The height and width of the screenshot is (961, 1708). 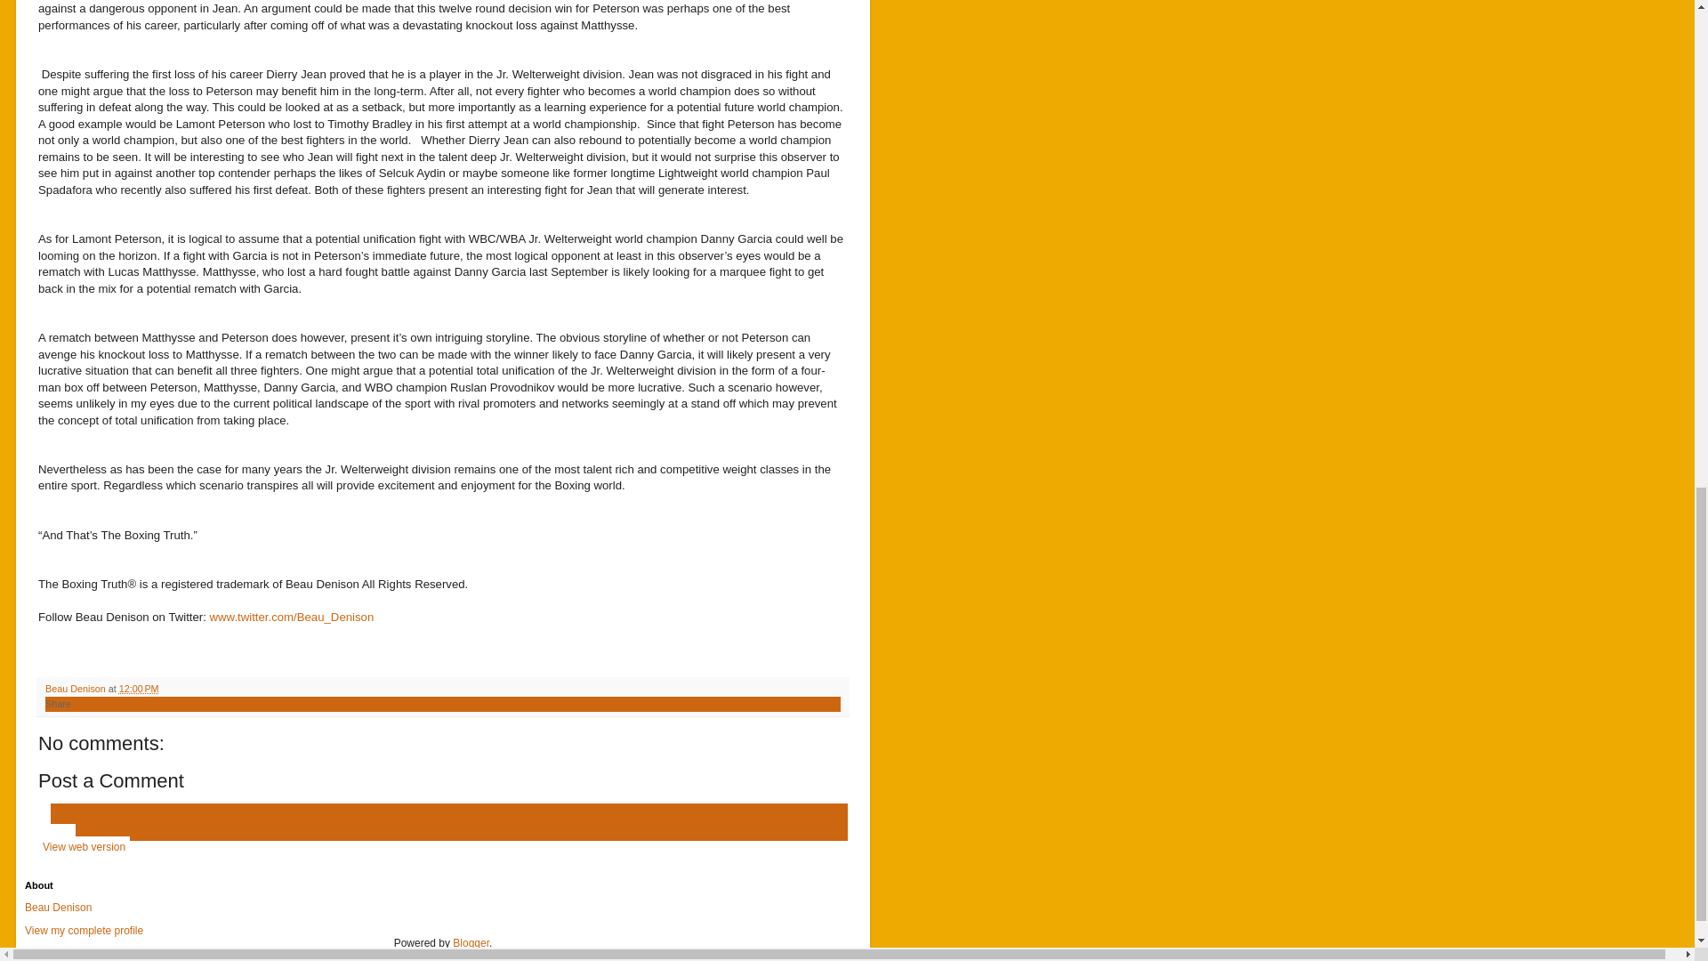 What do you see at coordinates (84, 931) in the screenshot?
I see `View my complete profile` at bounding box center [84, 931].